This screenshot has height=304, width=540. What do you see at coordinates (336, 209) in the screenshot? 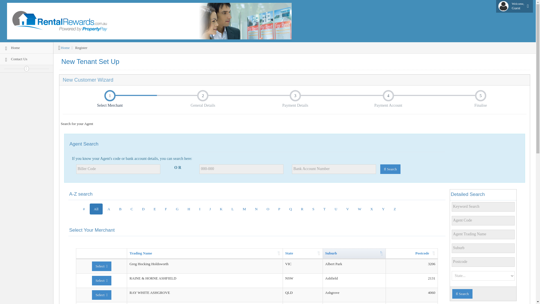
I see `N` at bounding box center [336, 209].